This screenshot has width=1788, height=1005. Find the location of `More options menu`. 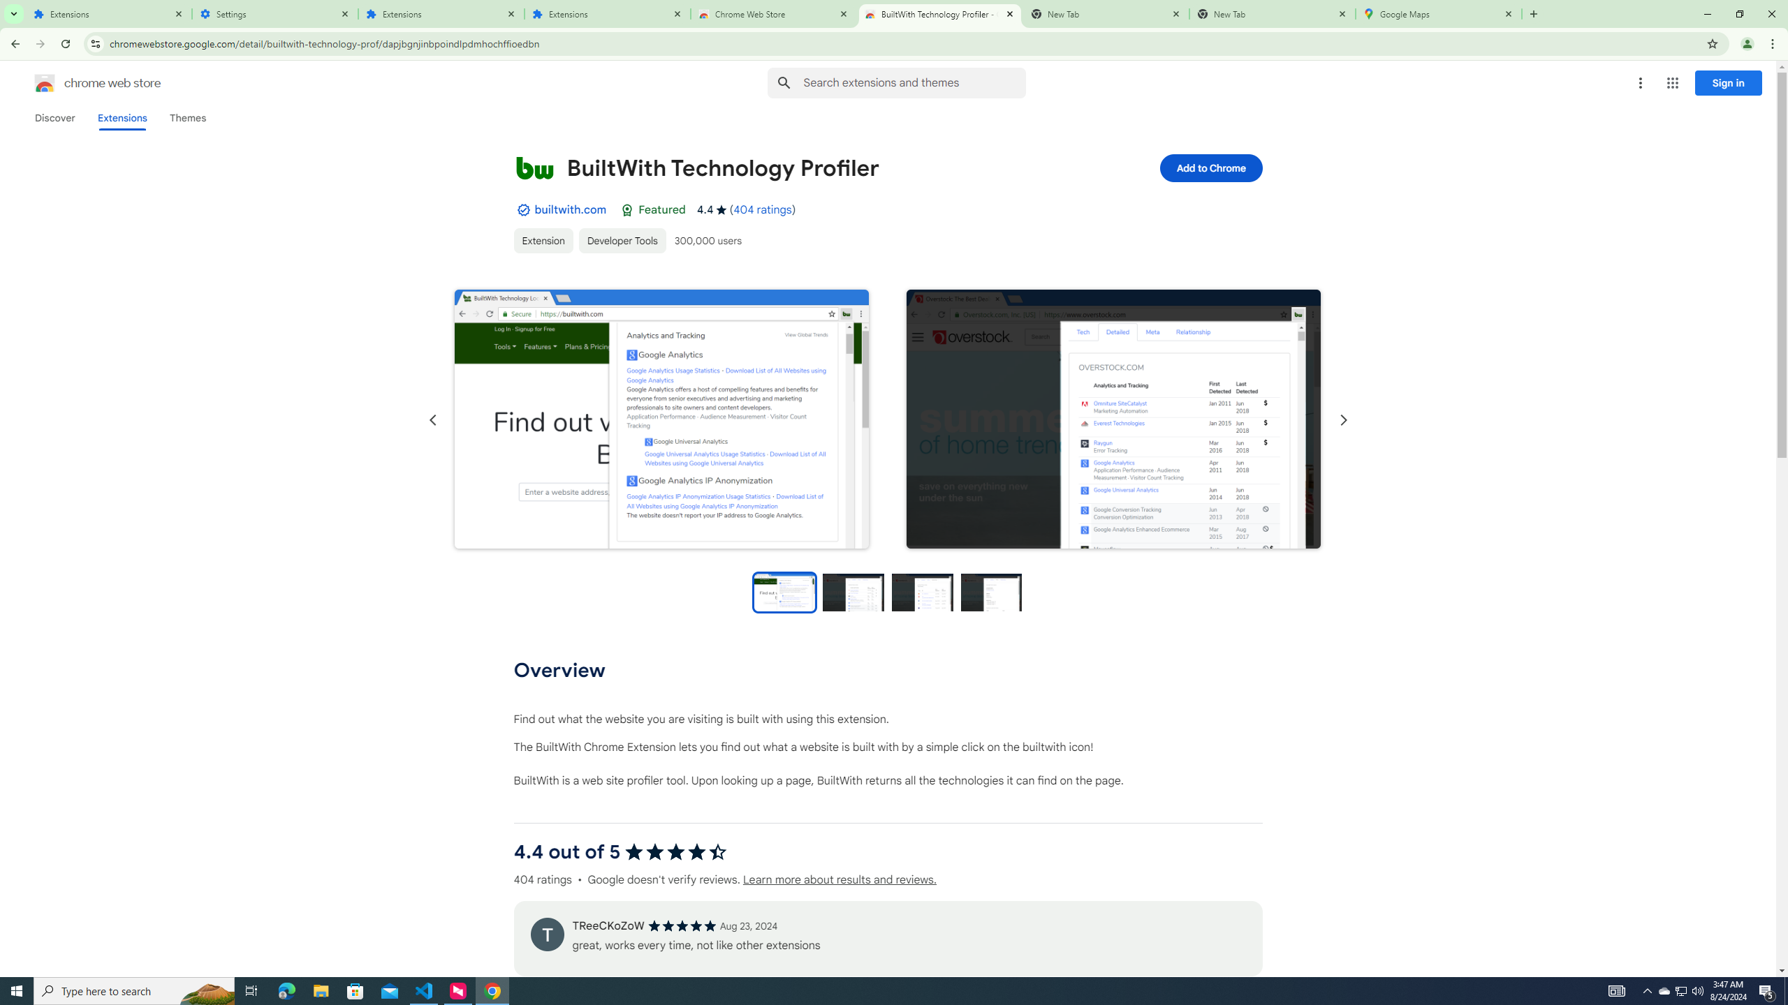

More options menu is located at coordinates (1640, 83).